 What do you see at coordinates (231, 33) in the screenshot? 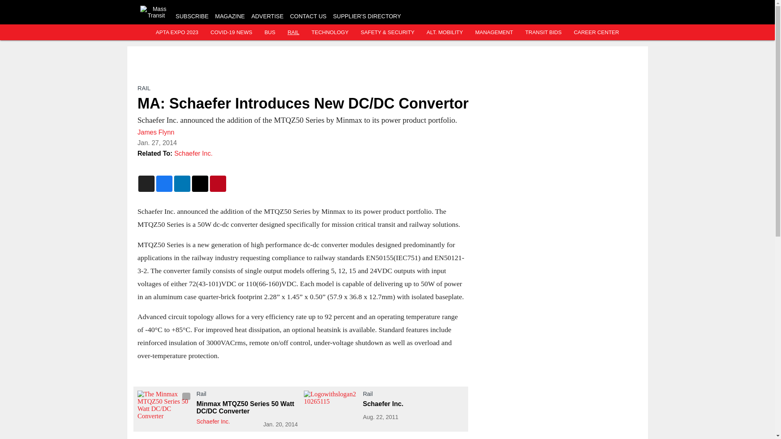
I see `COVID-19 NEWS` at bounding box center [231, 33].